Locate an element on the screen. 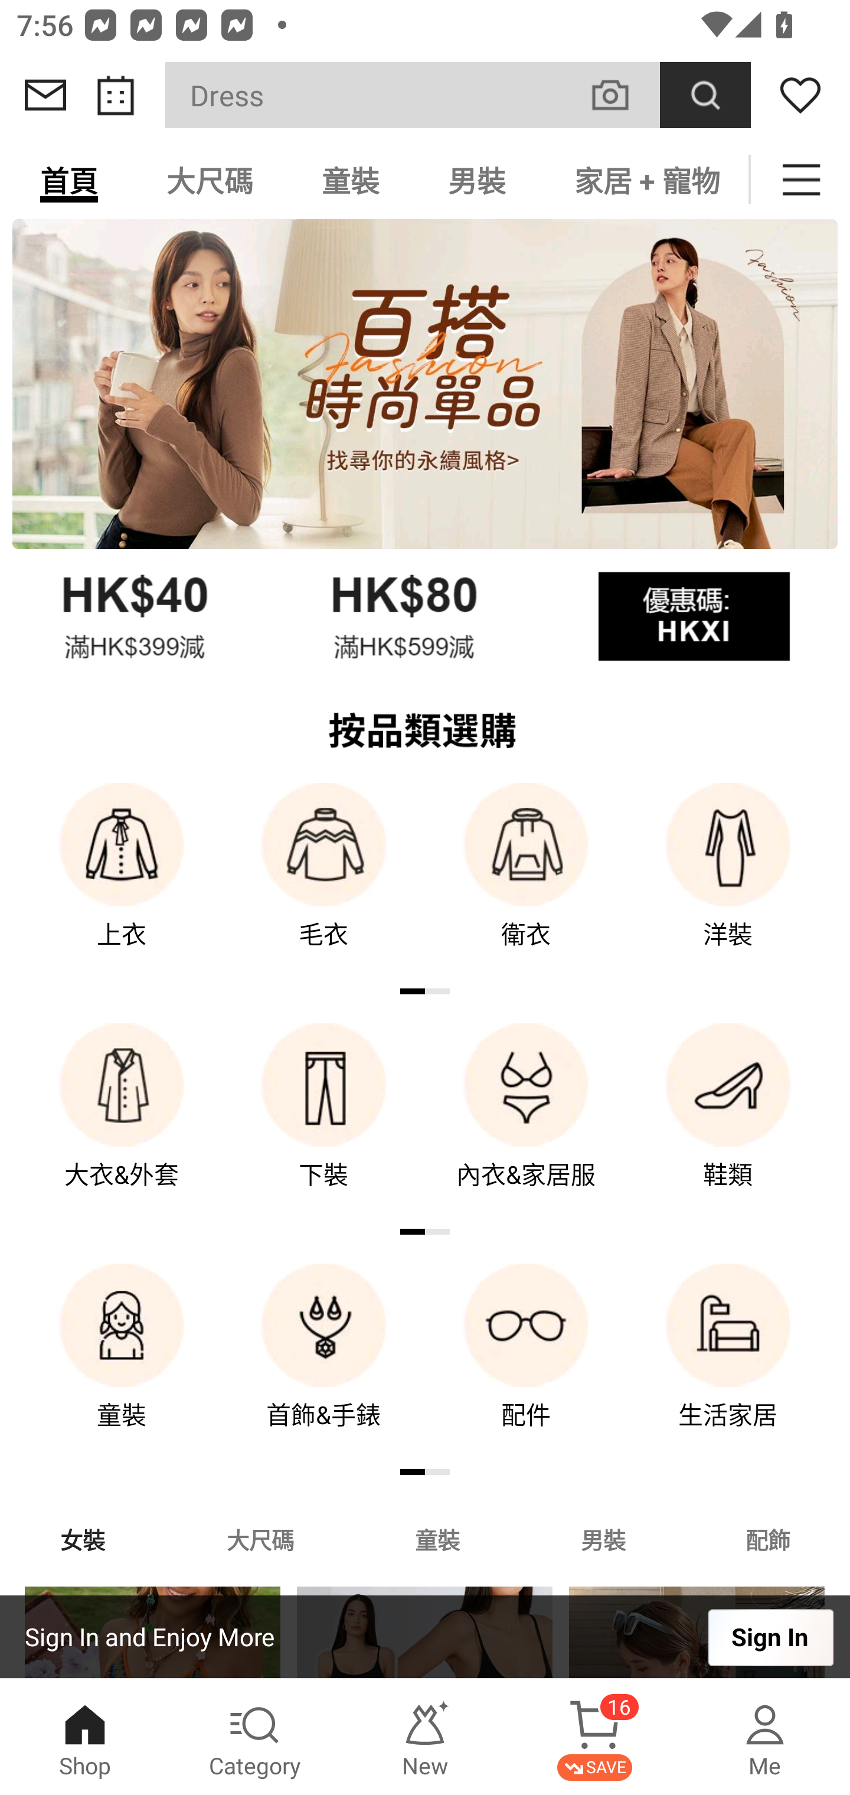  鞋類 is located at coordinates (728, 1122).